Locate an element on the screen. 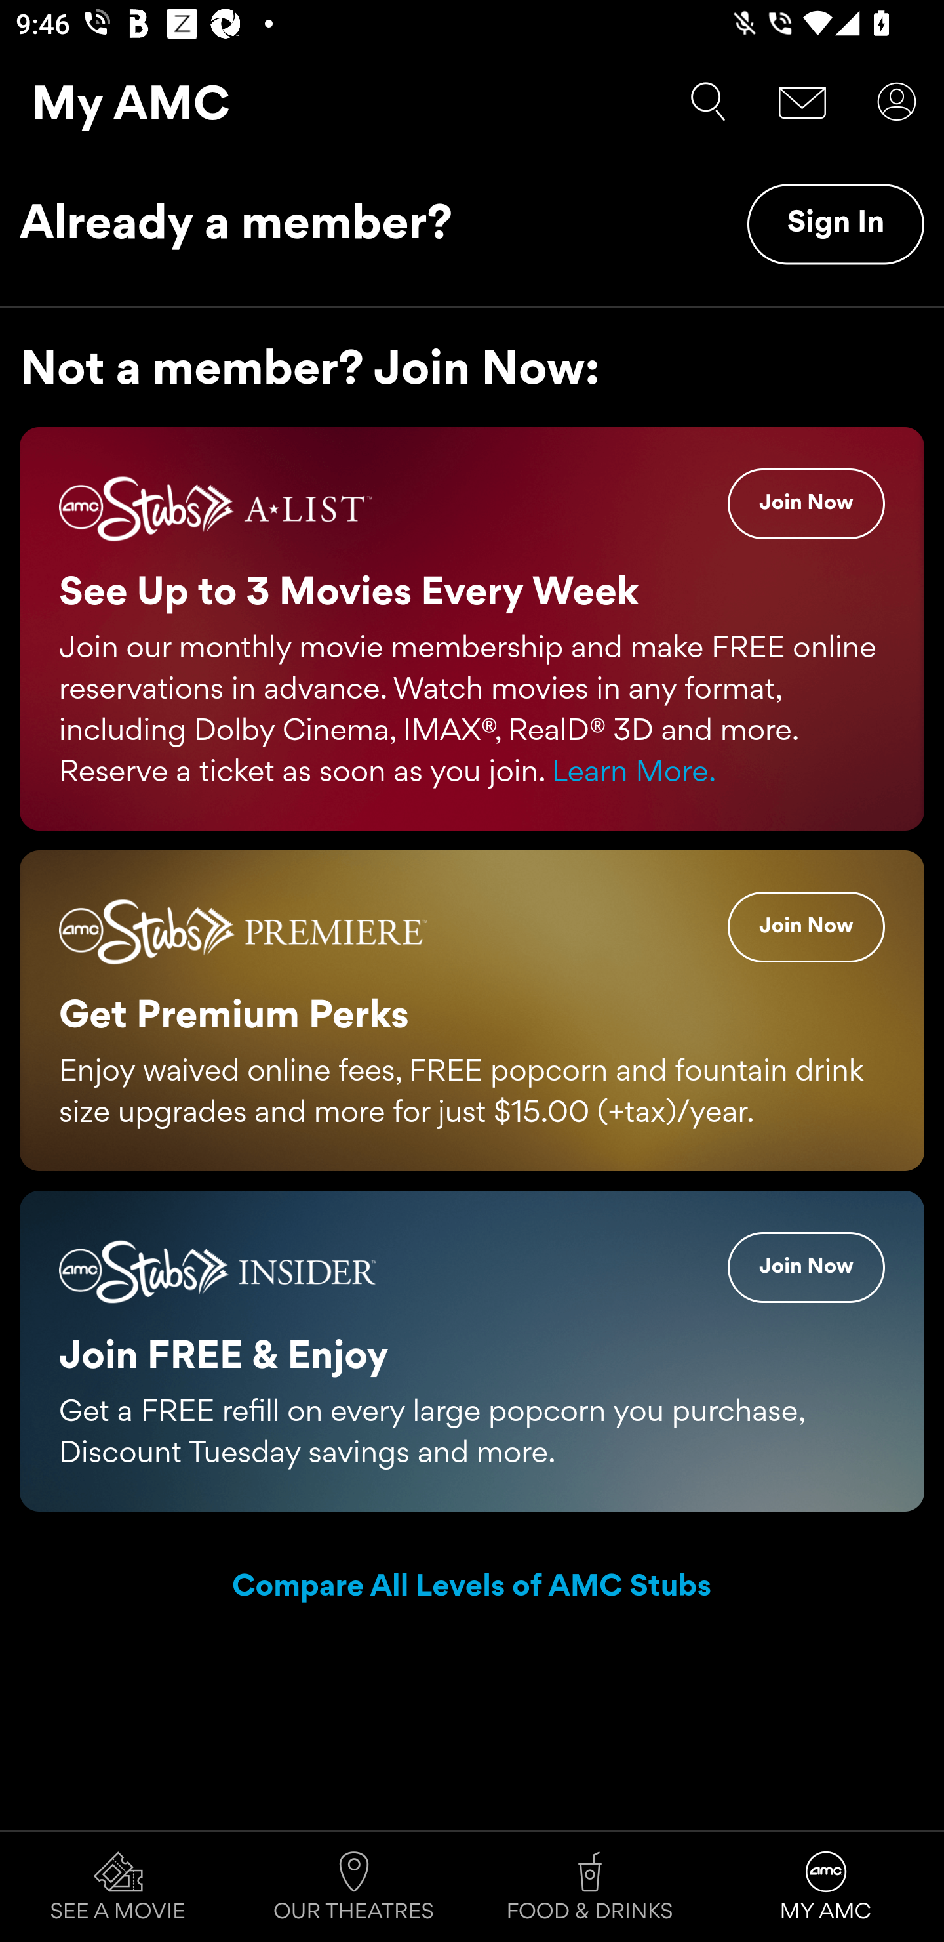 The height and width of the screenshot is (1942, 944). OUR THEATRES
Tab 2 of 4 is located at coordinates (354, 1887).